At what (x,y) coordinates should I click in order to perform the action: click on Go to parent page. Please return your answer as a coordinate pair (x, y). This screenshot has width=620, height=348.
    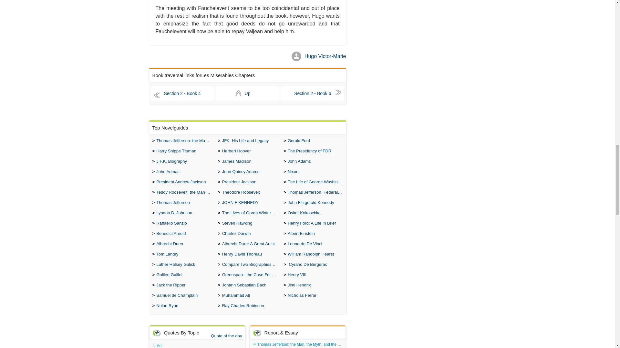
    Looking at the image, I should click on (247, 93).